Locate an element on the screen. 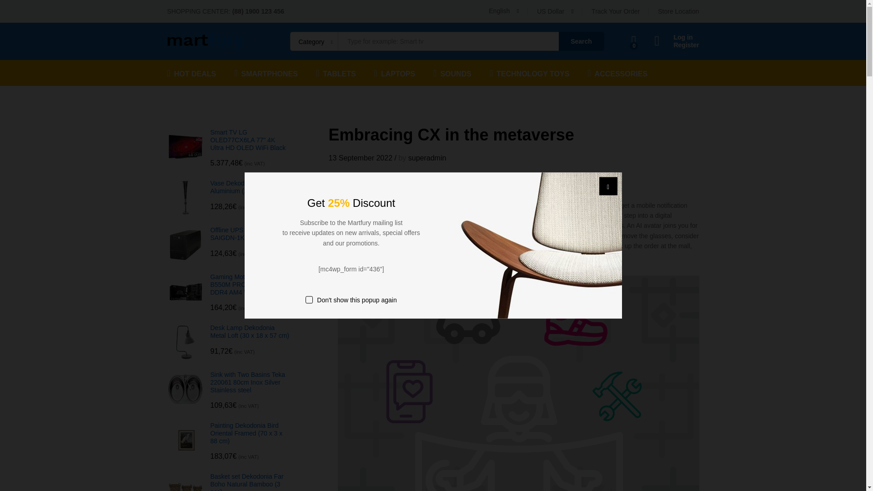 This screenshot has width=873, height=491. SOUNDS is located at coordinates (452, 73).